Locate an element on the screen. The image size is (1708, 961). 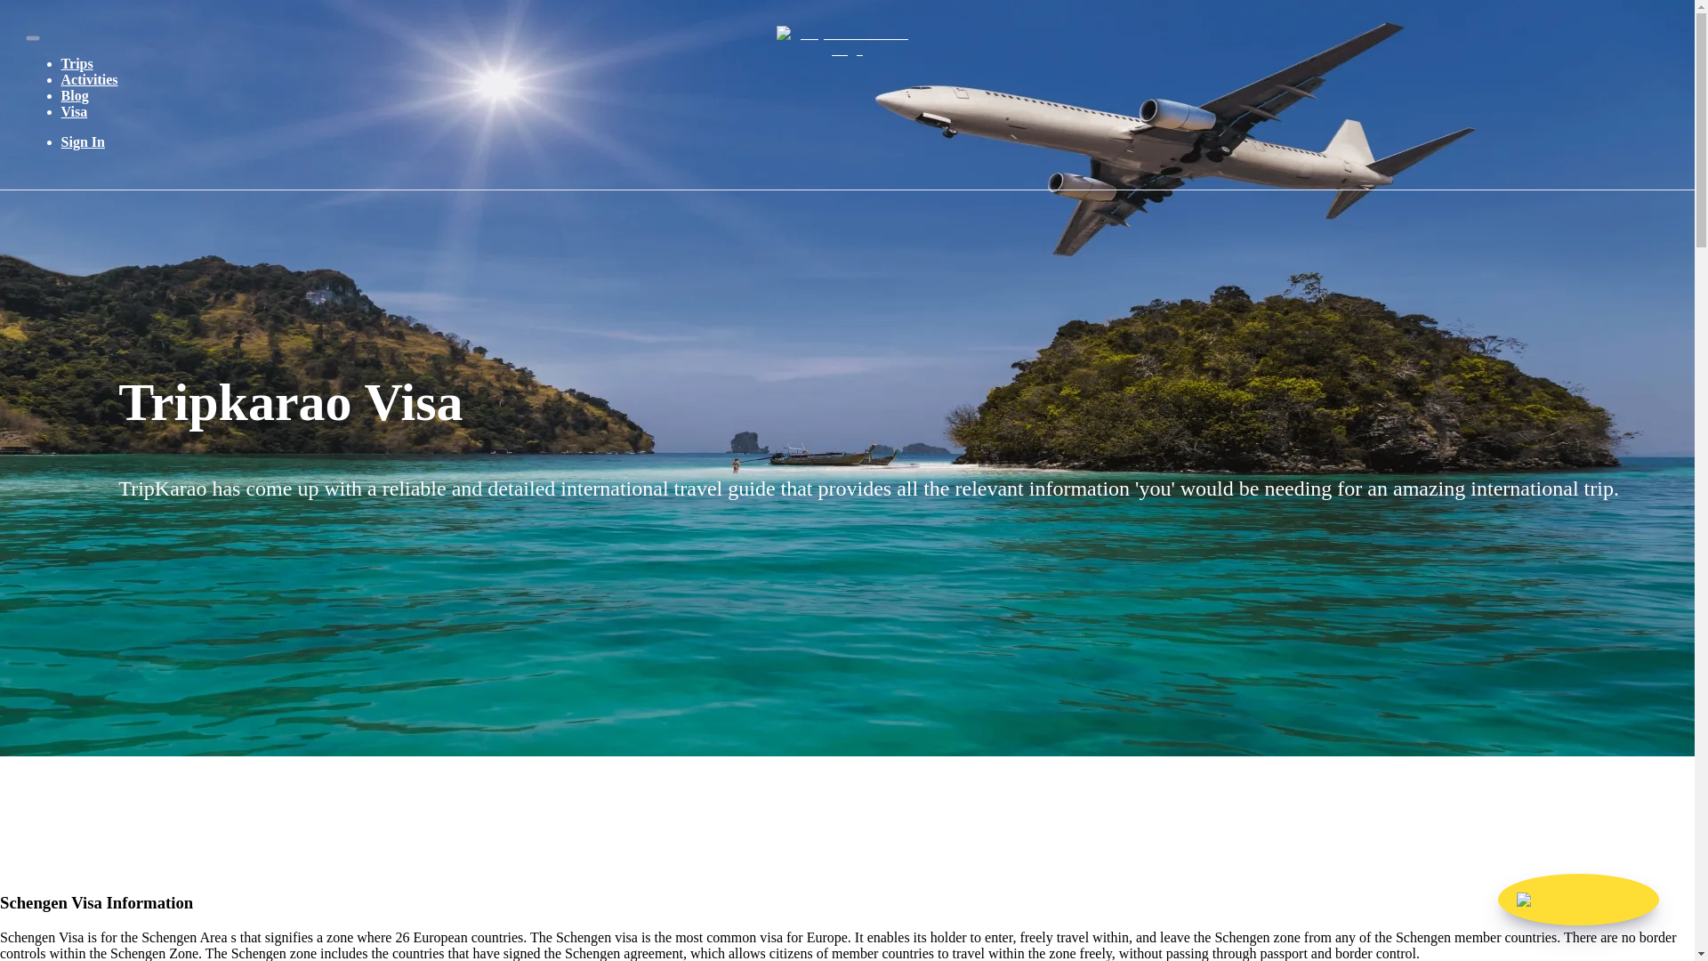
Visa is located at coordinates (75, 110).